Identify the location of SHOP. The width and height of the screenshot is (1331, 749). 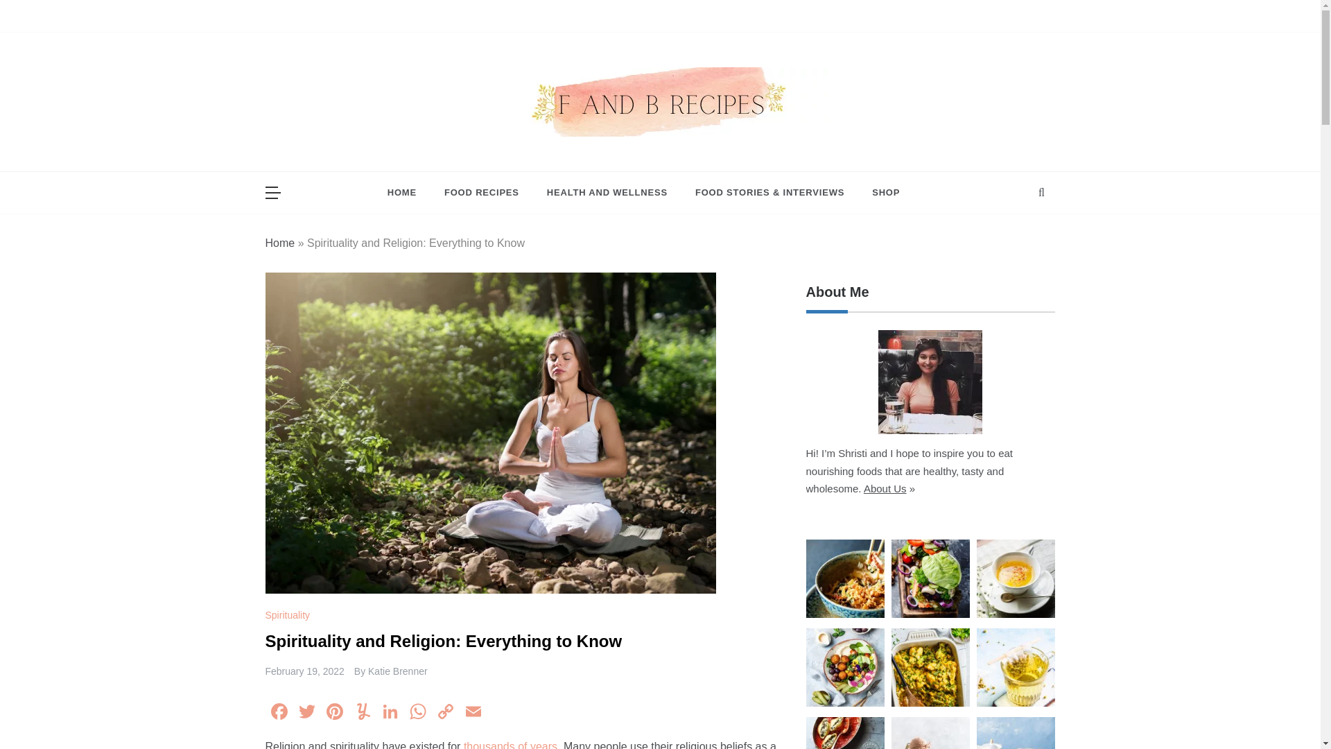
(879, 193).